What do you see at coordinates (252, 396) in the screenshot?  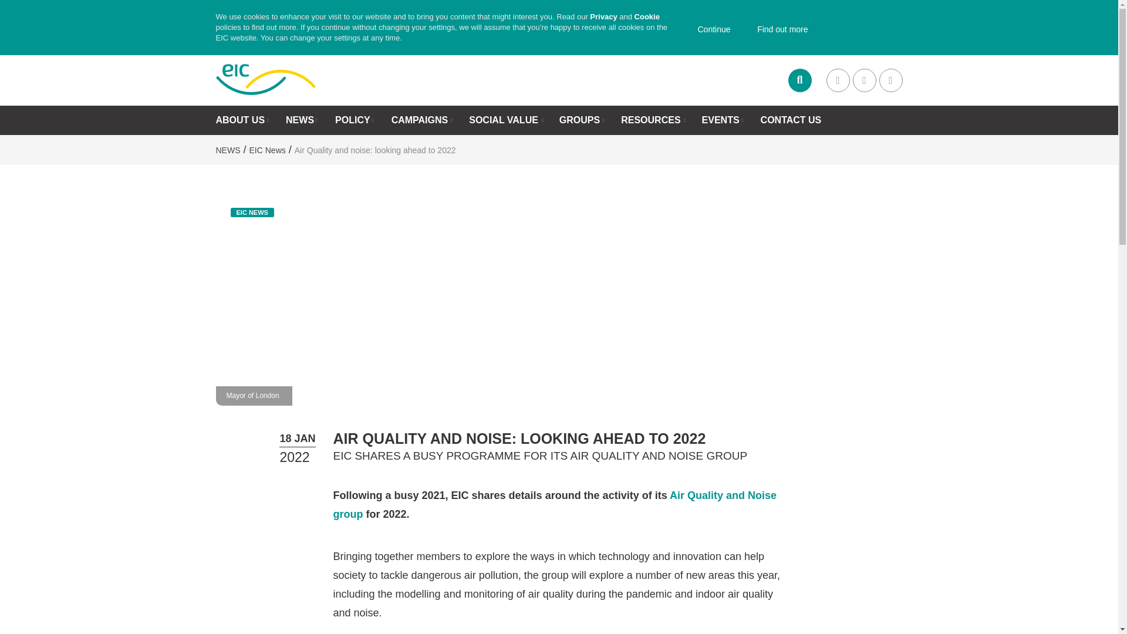 I see `Mayor of London` at bounding box center [252, 396].